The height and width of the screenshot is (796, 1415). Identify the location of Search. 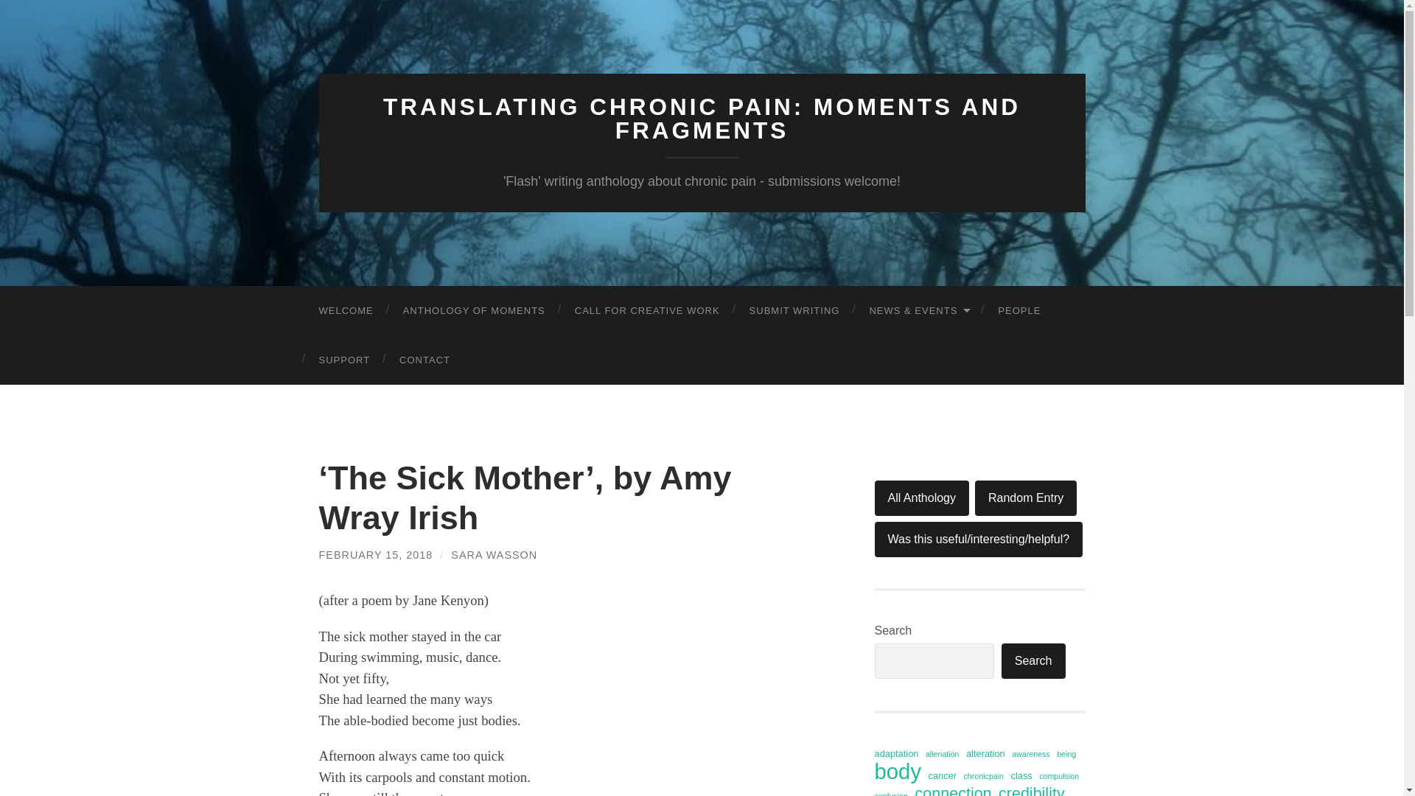
(1033, 660).